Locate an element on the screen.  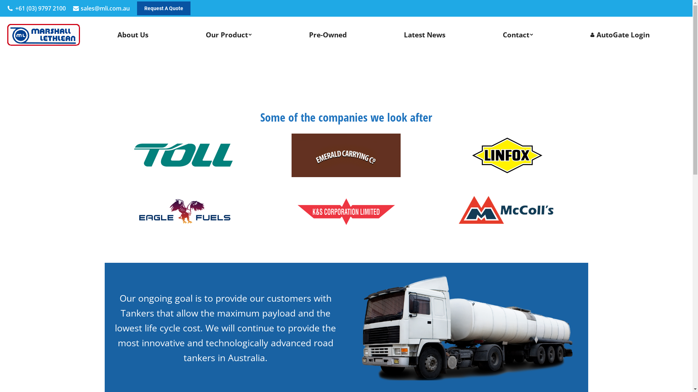
Request A Quote is located at coordinates (164, 8).